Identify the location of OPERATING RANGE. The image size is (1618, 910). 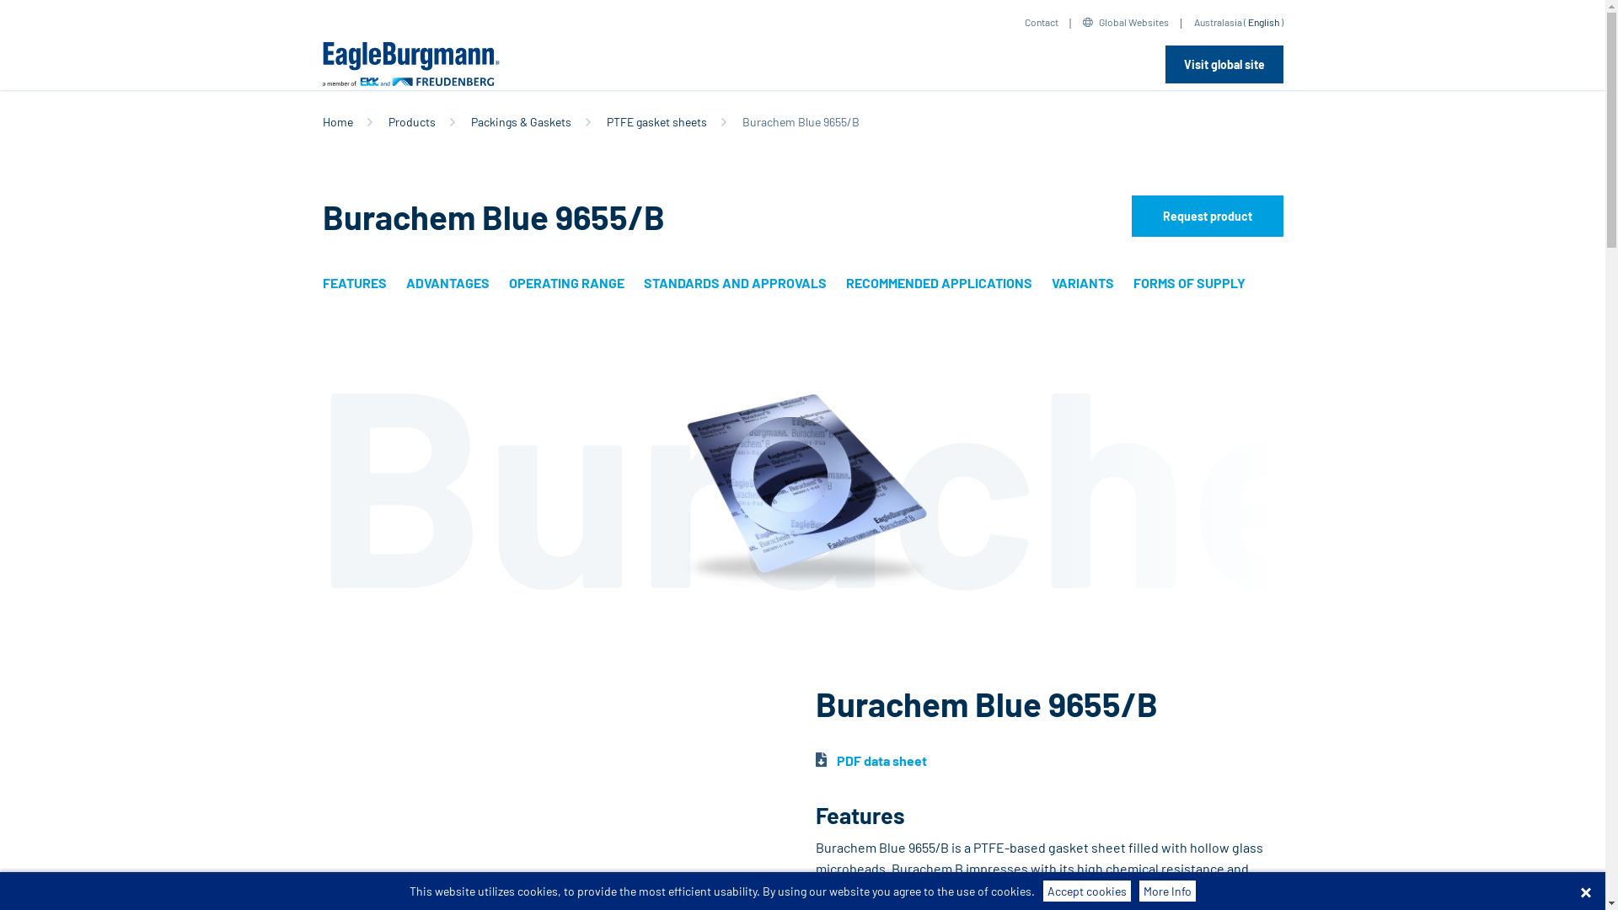
(566, 283).